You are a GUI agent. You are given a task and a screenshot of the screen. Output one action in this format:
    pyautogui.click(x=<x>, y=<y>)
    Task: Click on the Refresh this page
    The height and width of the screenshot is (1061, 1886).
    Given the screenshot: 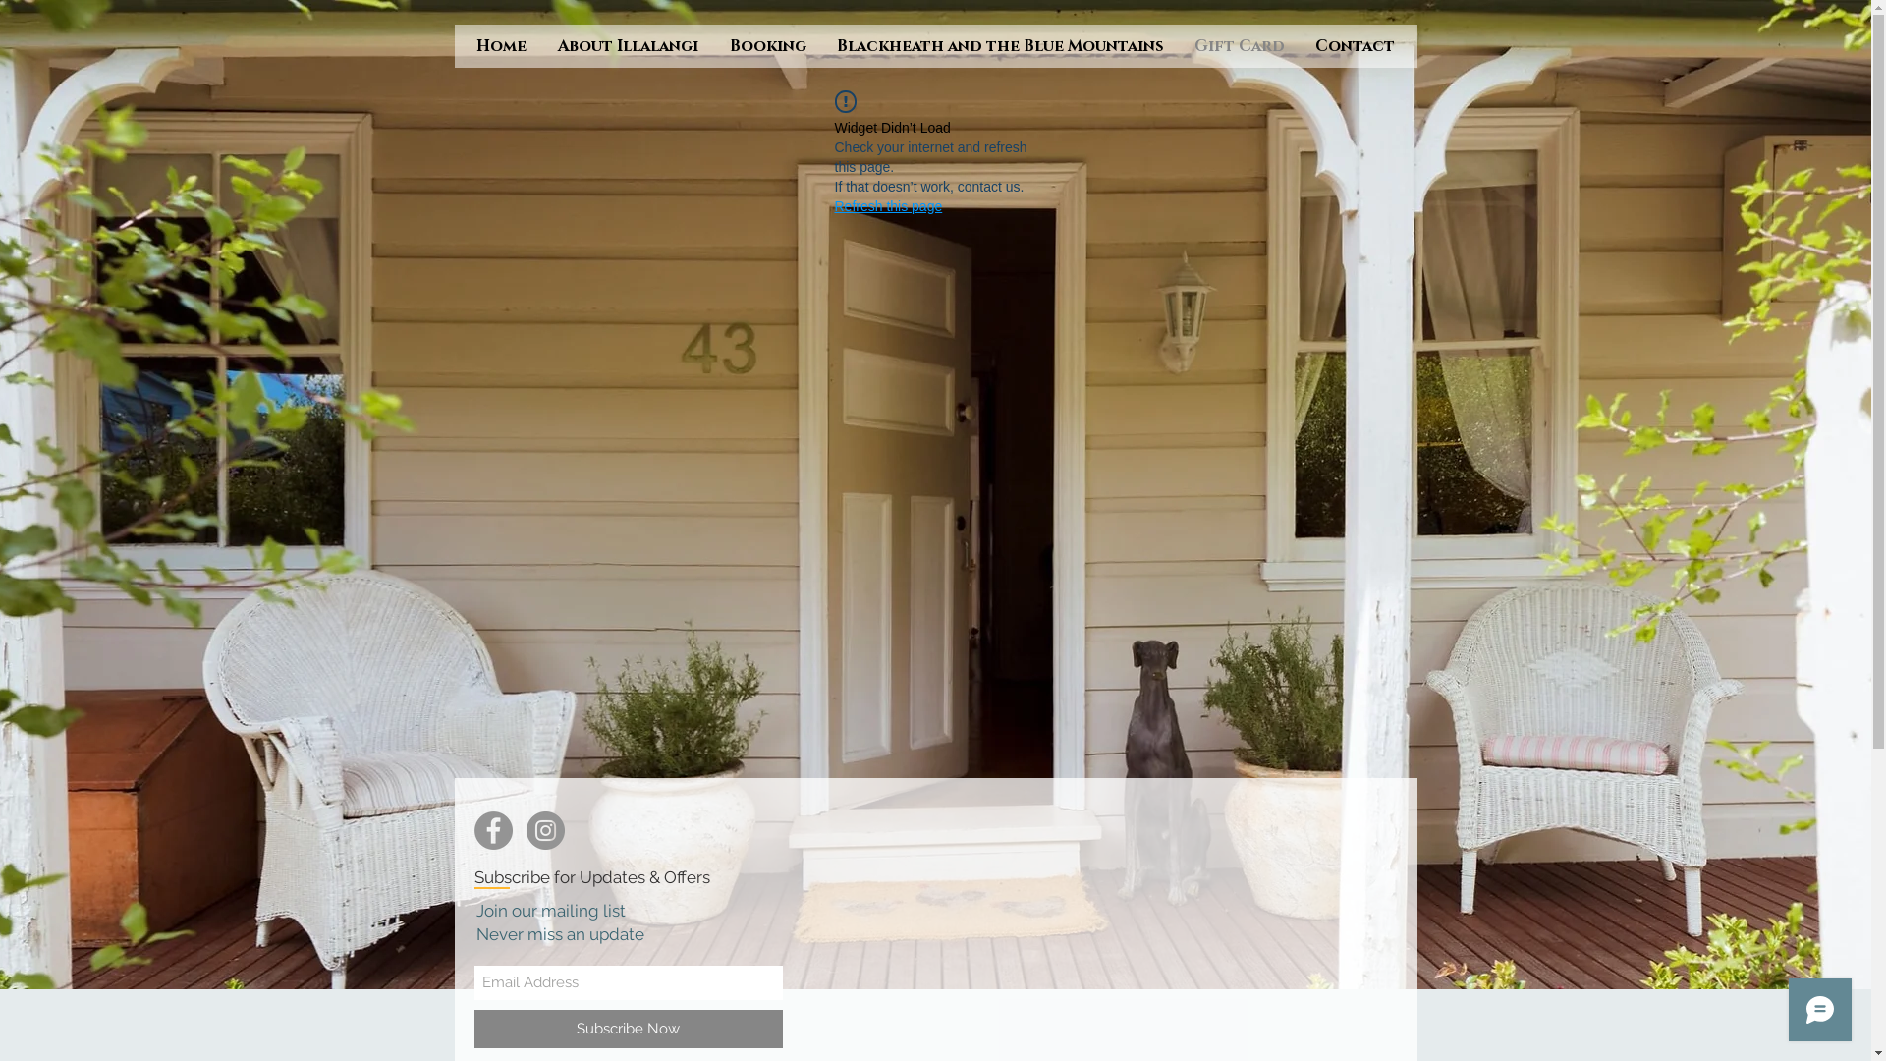 What is the action you would take?
    pyautogui.click(x=889, y=206)
    